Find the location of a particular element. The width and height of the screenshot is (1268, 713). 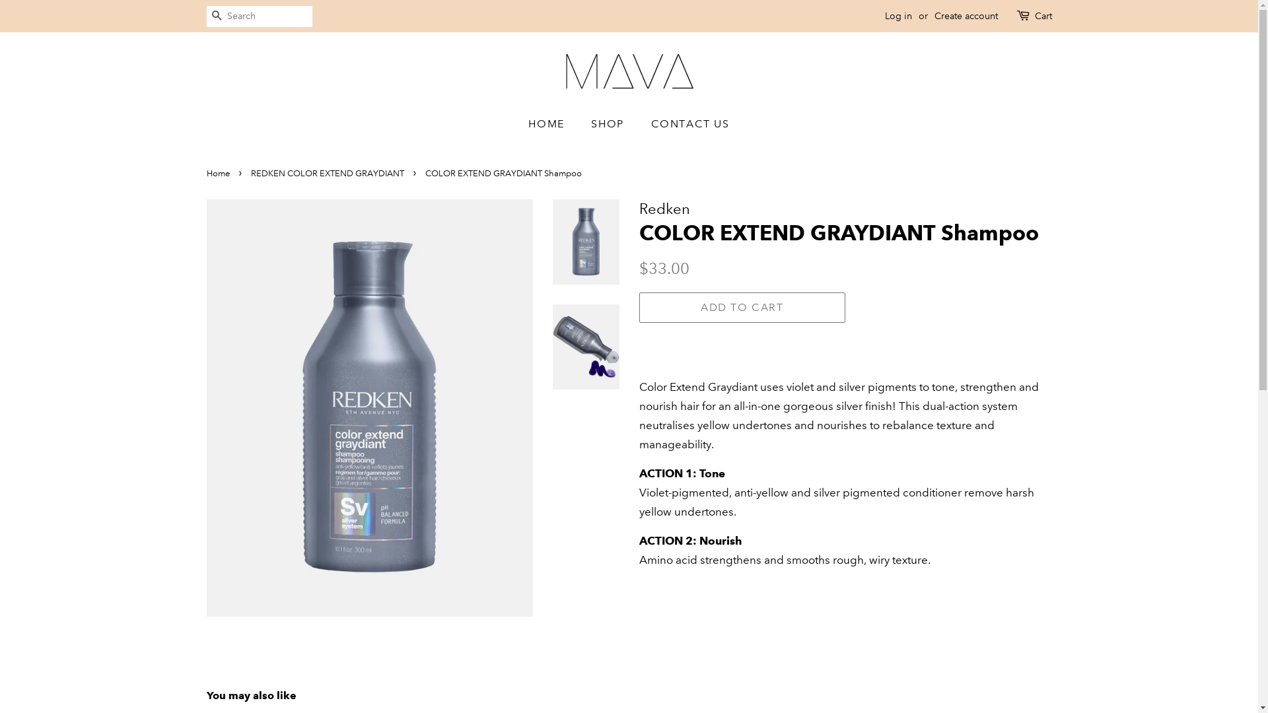

ADD TO CART is located at coordinates (742, 308).